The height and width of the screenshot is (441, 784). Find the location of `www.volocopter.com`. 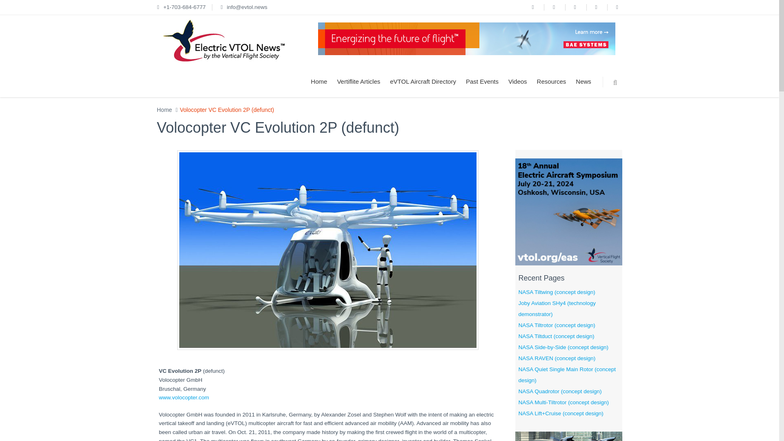

www.volocopter.com is located at coordinates (184, 397).